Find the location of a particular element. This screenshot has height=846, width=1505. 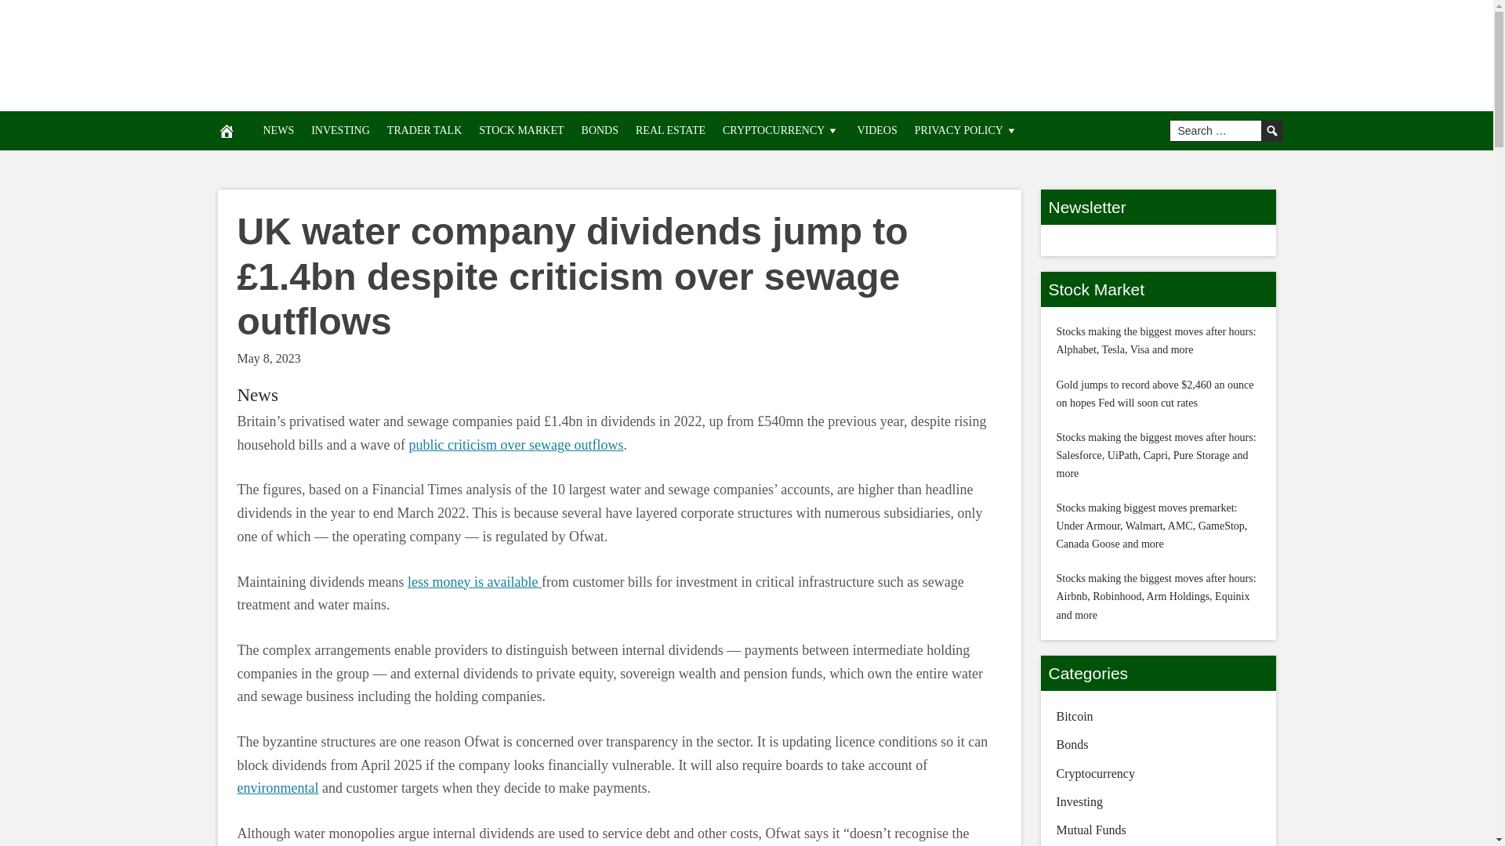

STOCK MARKET is located at coordinates (520, 130).